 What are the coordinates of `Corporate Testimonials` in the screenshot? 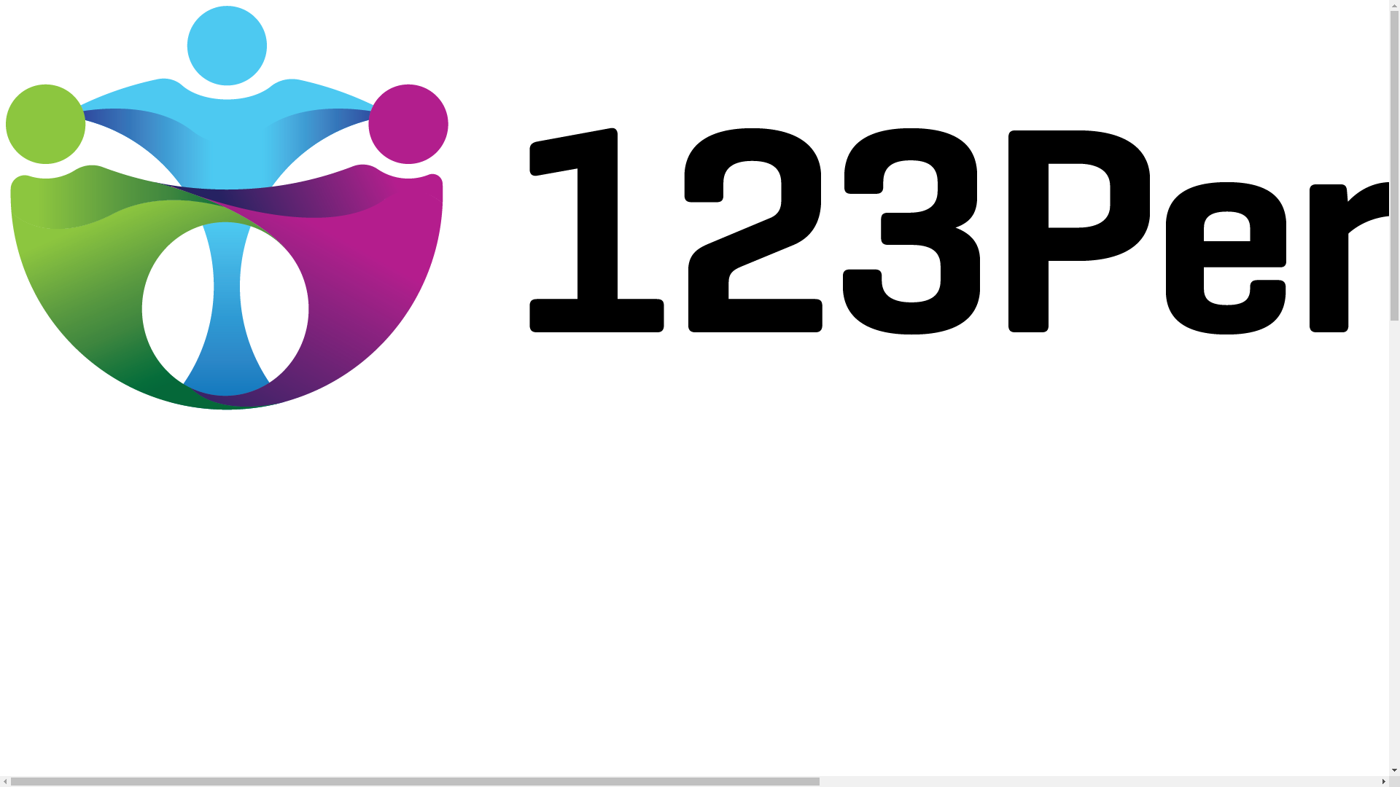 It's located at (80, 679).